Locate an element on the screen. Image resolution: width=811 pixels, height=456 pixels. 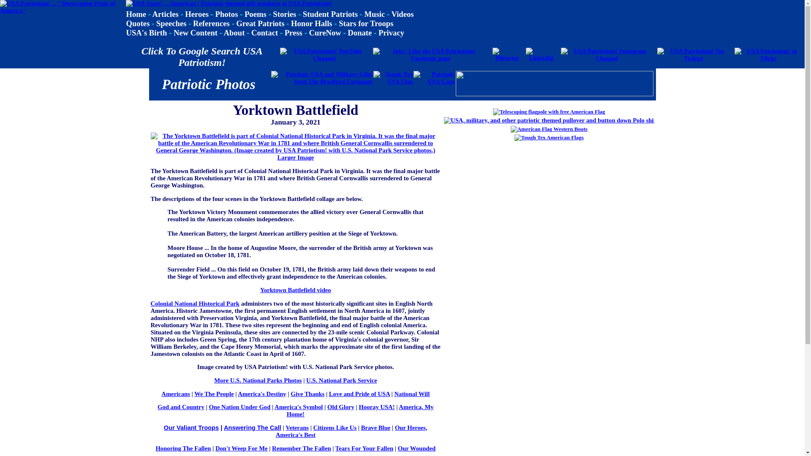
Stories is located at coordinates (284, 14).